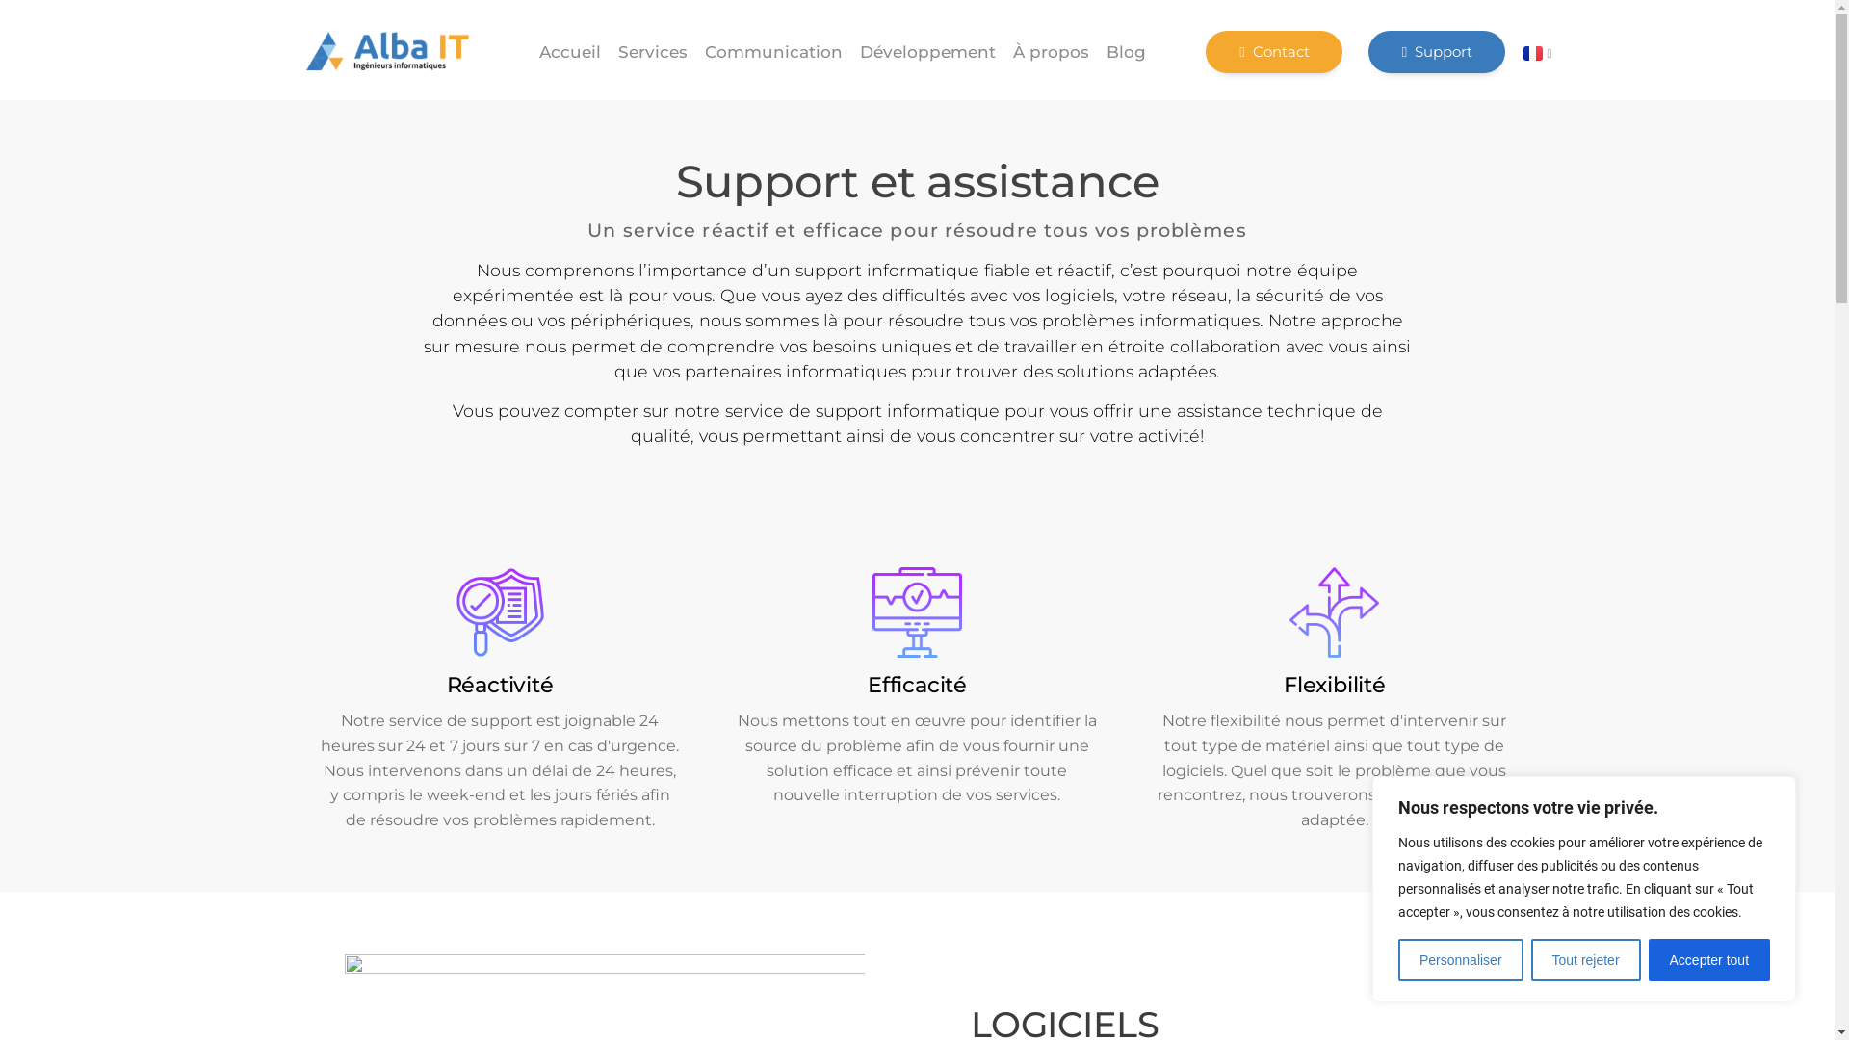 The height and width of the screenshot is (1040, 1849). What do you see at coordinates (1586, 960) in the screenshot?
I see `Tout rejeter` at bounding box center [1586, 960].